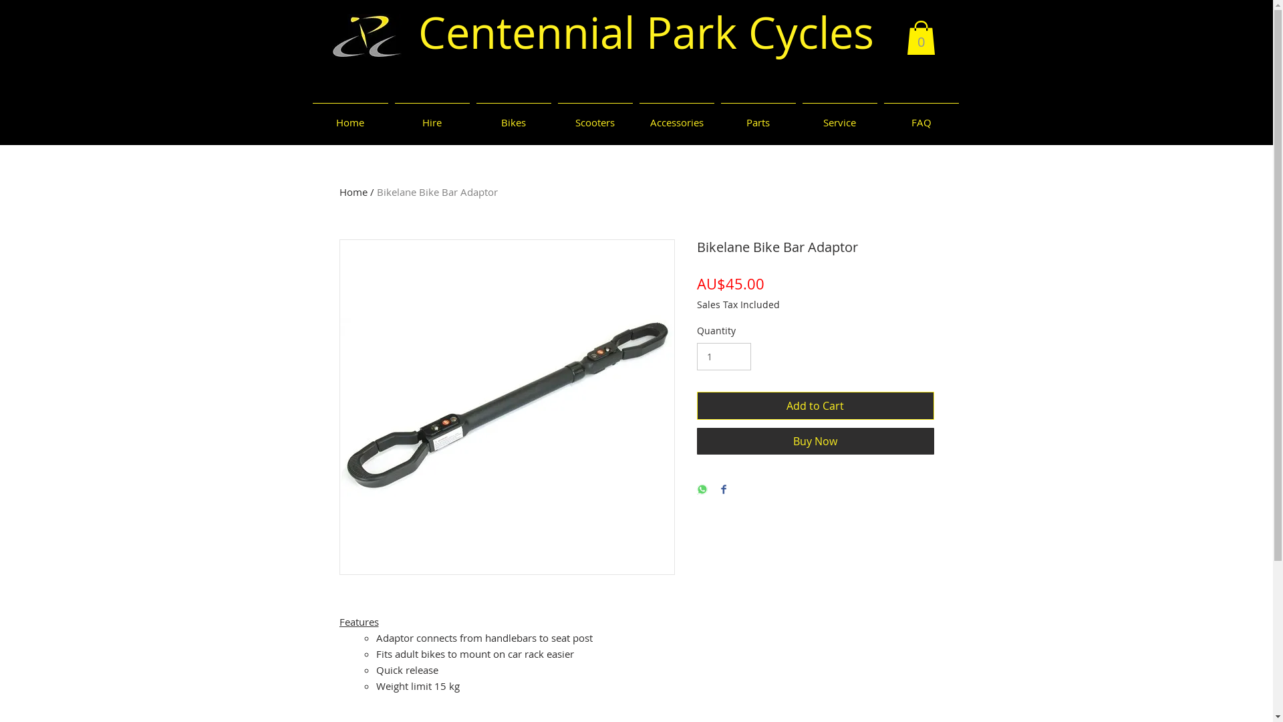 This screenshot has height=722, width=1283. I want to click on Service, so click(840, 116).